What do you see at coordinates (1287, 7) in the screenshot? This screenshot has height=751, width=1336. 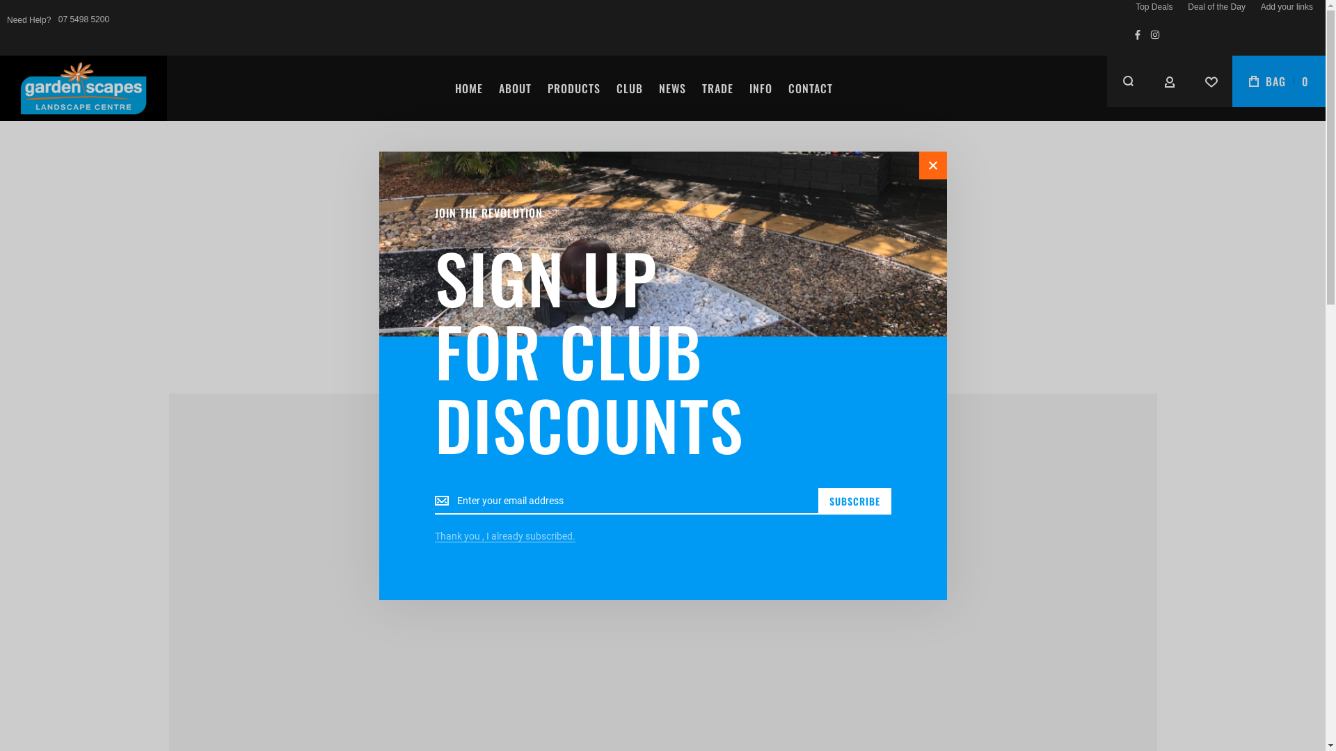 I see `Add your links` at bounding box center [1287, 7].